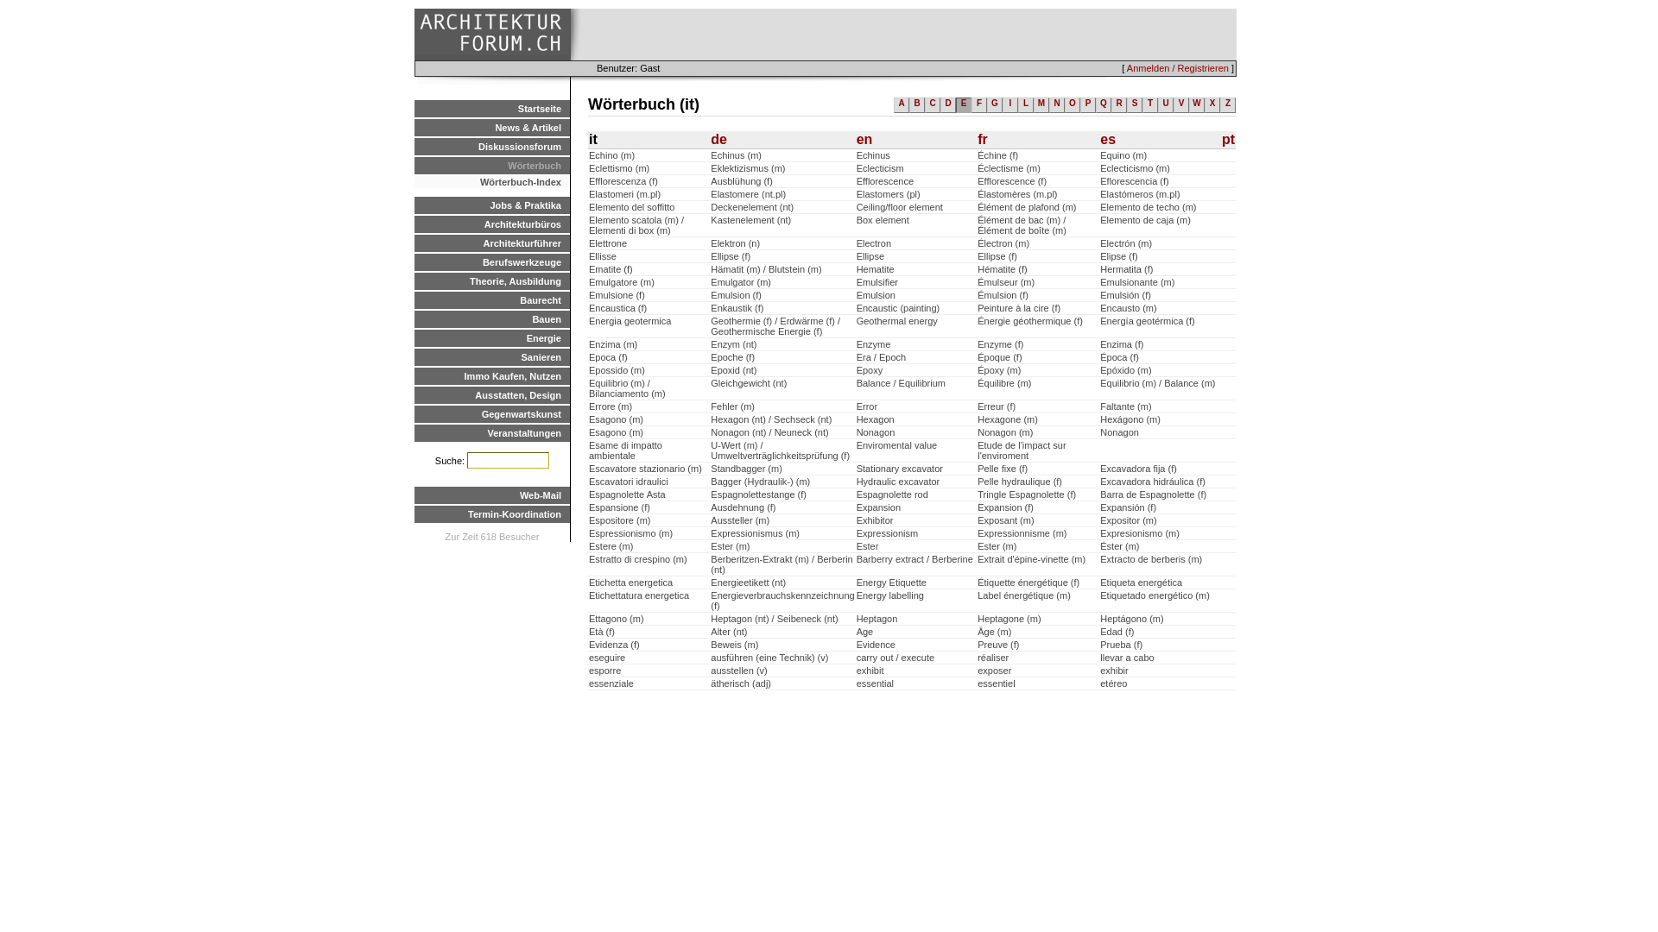 The height and width of the screenshot is (932, 1658). What do you see at coordinates (755, 533) in the screenshot?
I see `Expressionismus (m)` at bounding box center [755, 533].